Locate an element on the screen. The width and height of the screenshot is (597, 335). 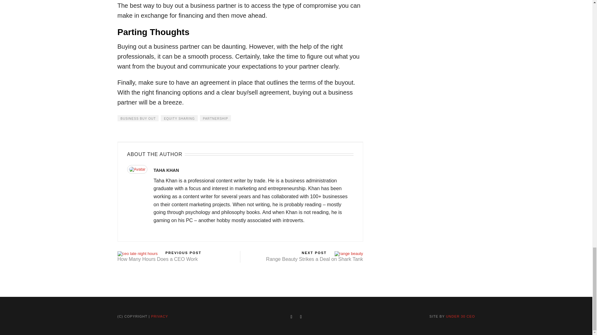
EQUITY SHARING is located at coordinates (179, 118).